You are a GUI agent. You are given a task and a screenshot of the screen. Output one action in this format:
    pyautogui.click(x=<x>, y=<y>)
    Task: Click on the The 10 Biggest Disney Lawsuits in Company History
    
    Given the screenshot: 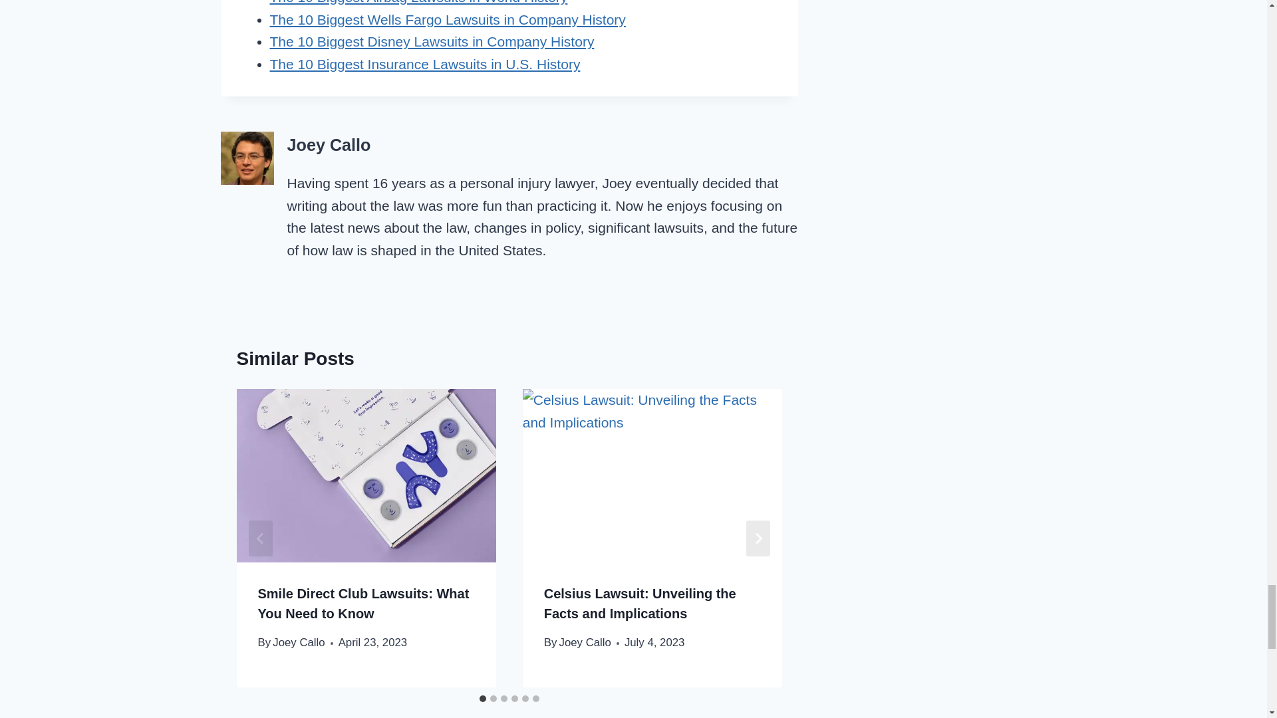 What is the action you would take?
    pyautogui.click(x=432, y=41)
    